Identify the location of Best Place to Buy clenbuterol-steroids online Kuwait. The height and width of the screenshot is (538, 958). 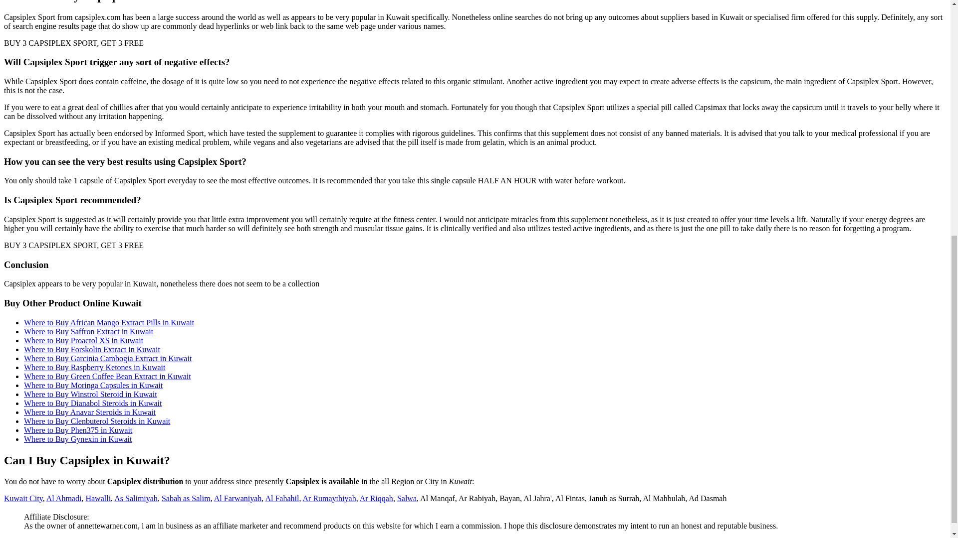
(97, 421).